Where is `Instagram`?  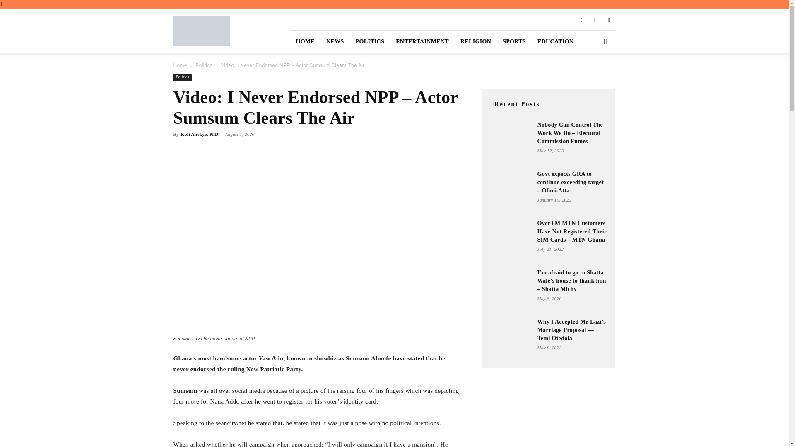 Instagram is located at coordinates (595, 19).